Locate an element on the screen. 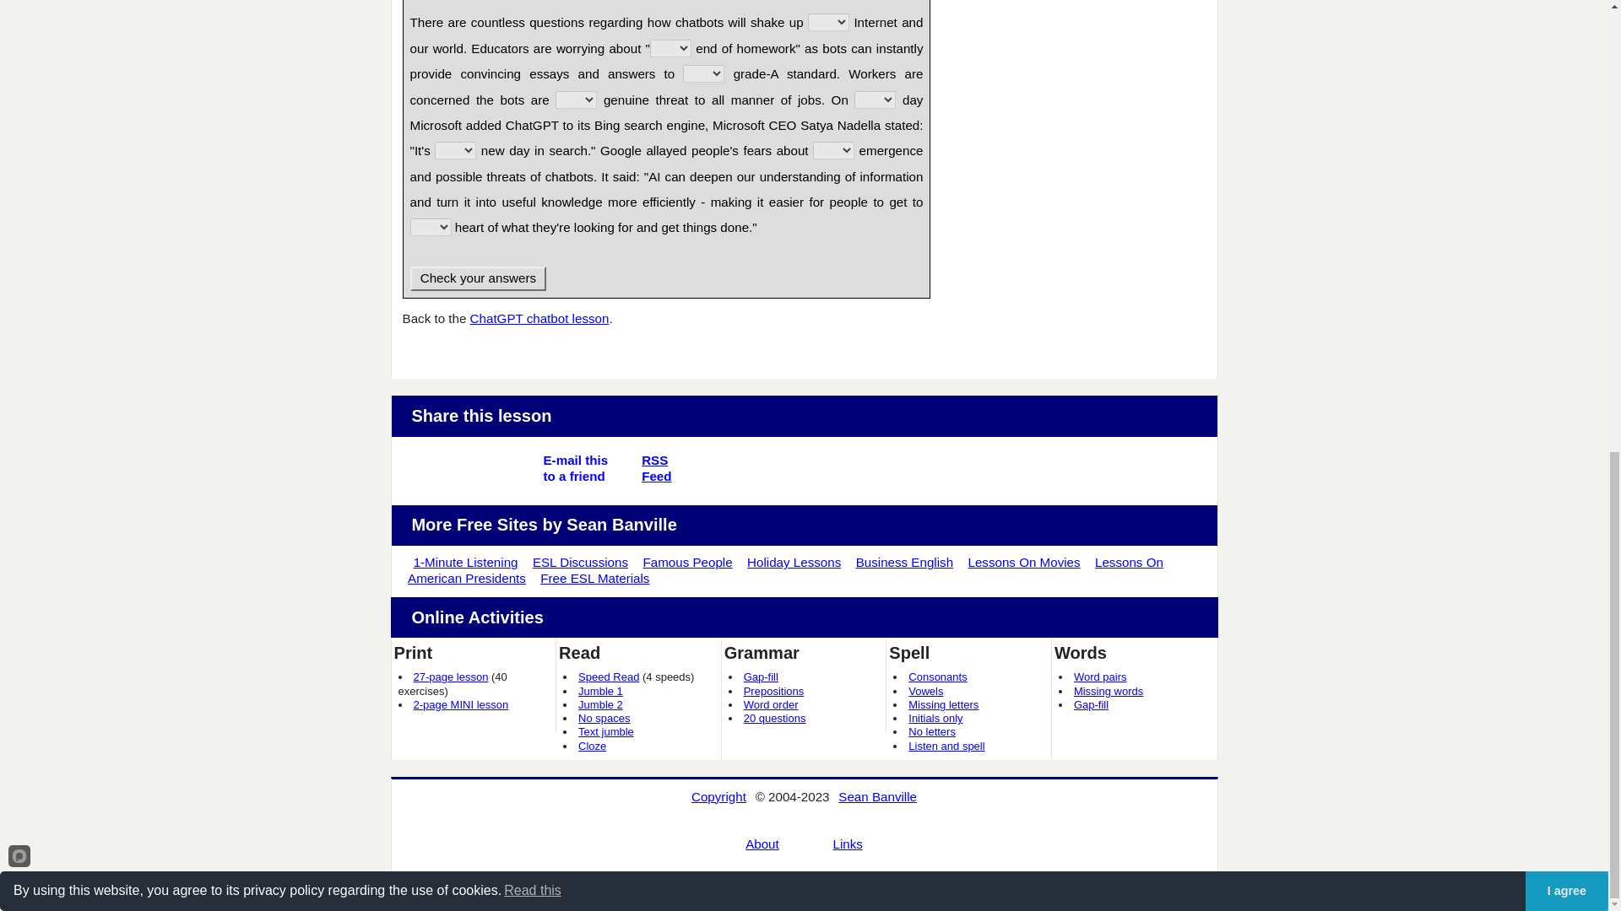 The width and height of the screenshot is (1621, 911).  Check your answers  is located at coordinates (466, 562).